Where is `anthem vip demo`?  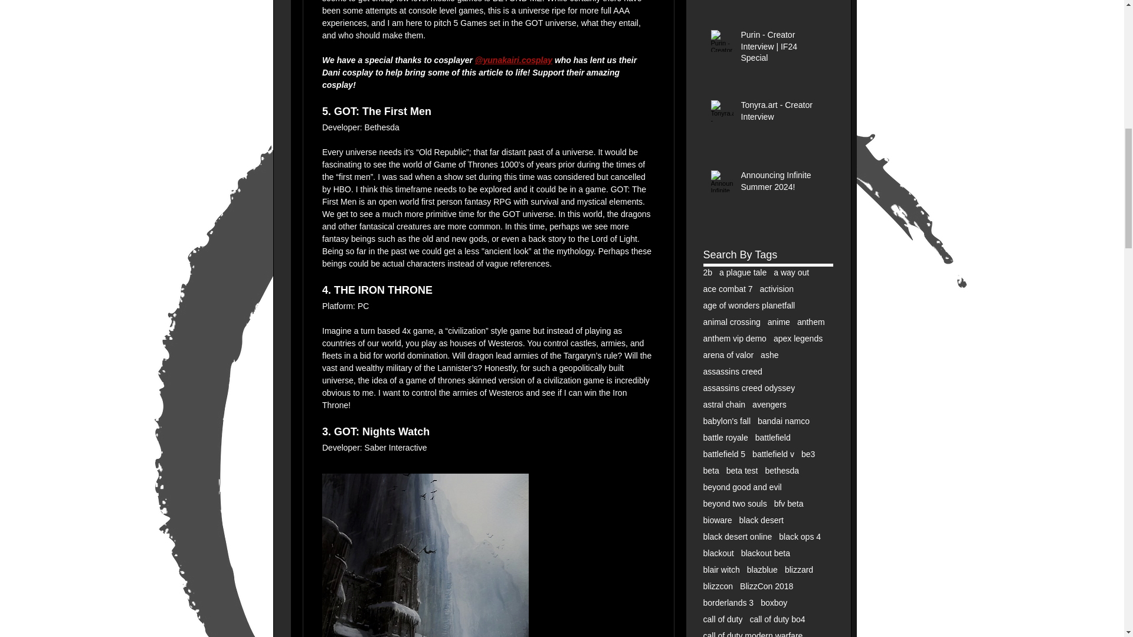 anthem vip demo is located at coordinates (735, 339).